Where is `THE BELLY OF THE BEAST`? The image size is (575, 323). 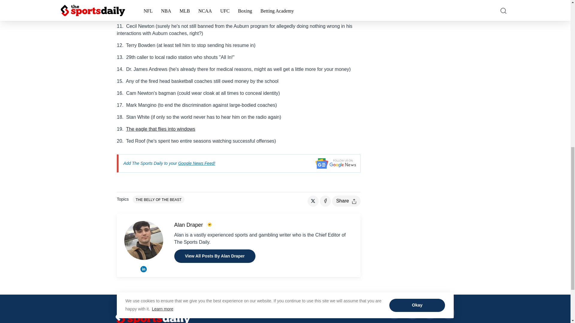 THE BELLY OF THE BEAST is located at coordinates (159, 199).